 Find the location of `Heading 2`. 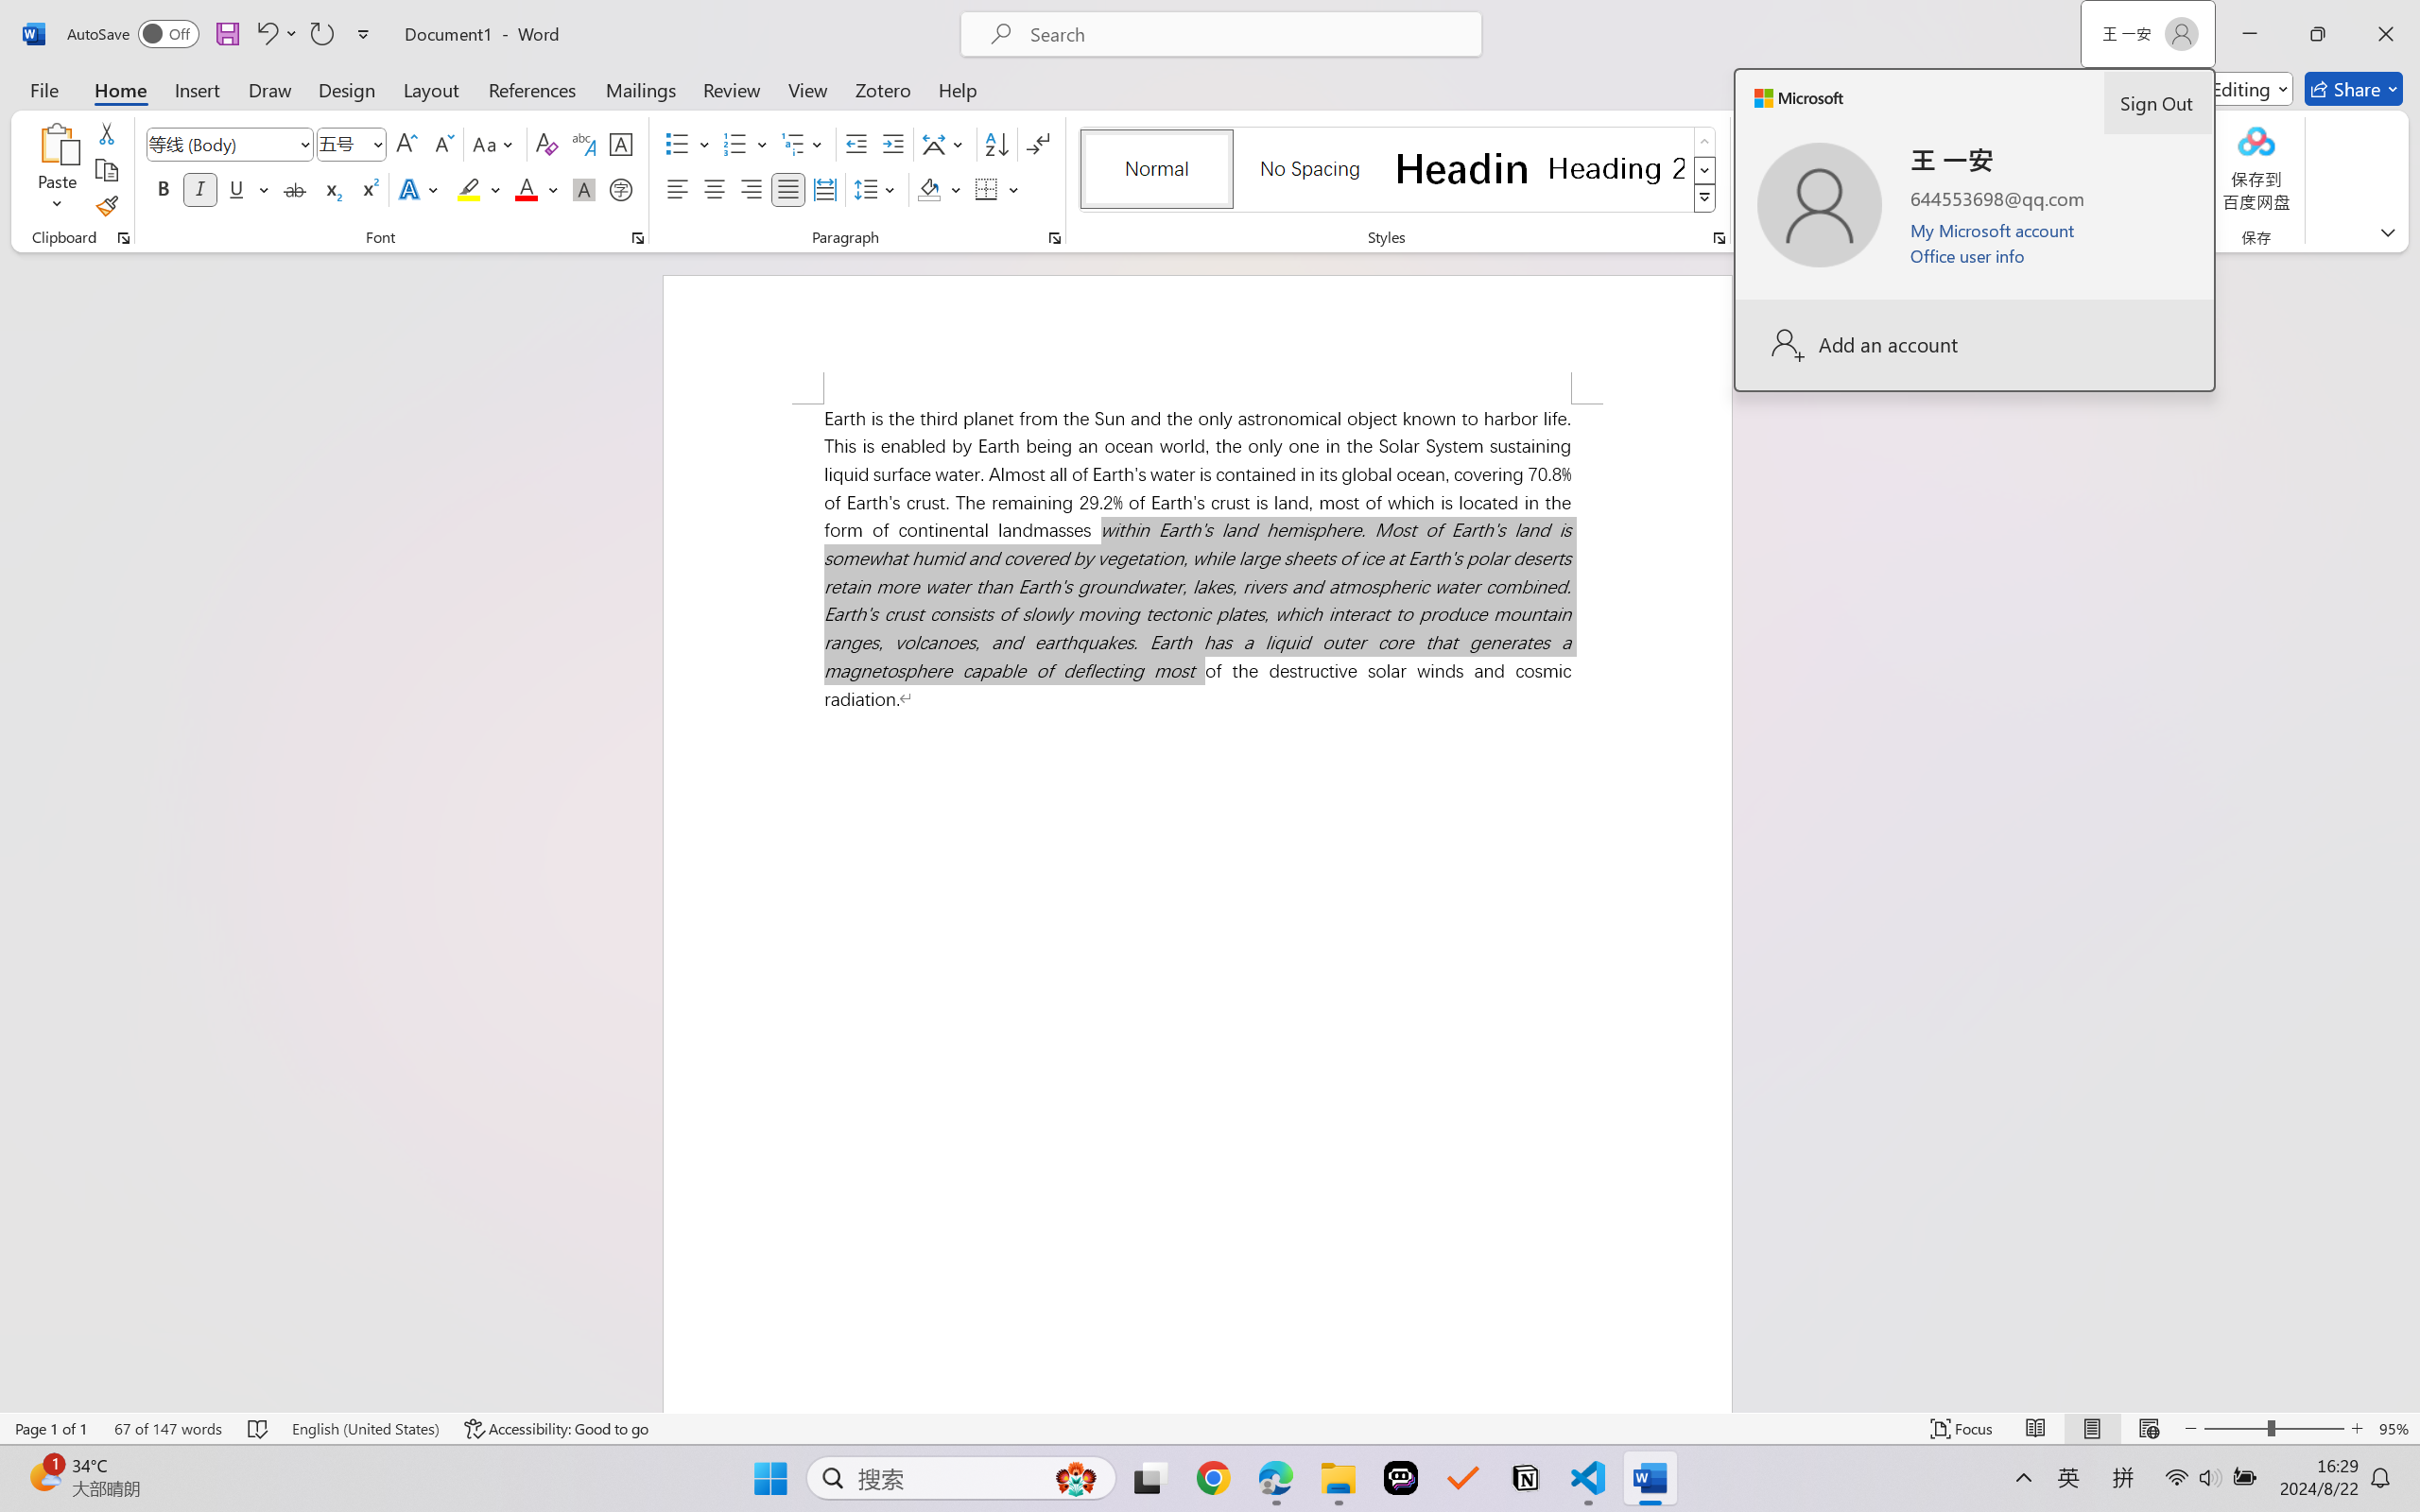

Heading 2 is located at coordinates (1616, 168).